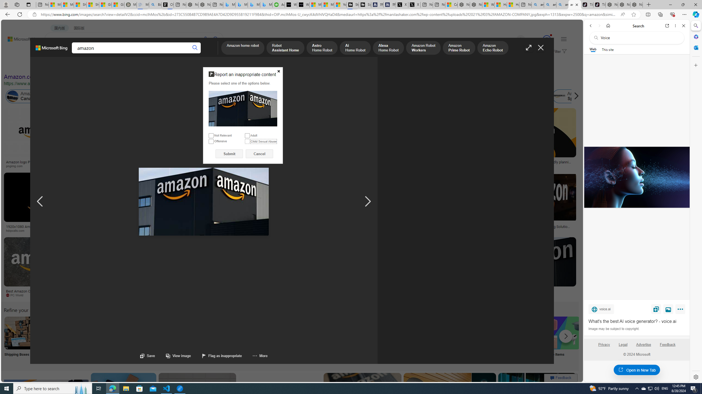  Describe the element at coordinates (55, 54) in the screenshot. I see `WEB` at that location.